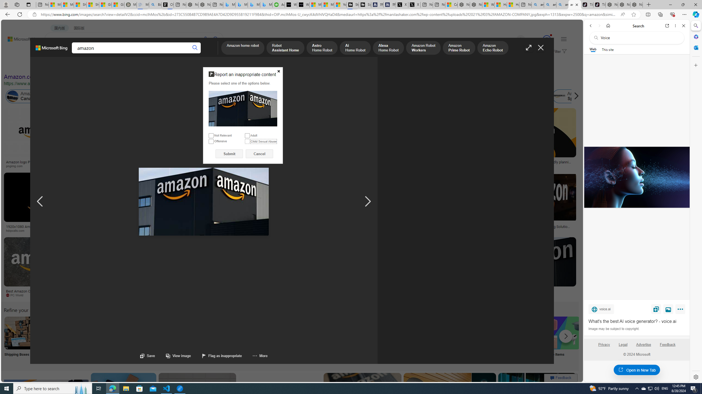  Describe the element at coordinates (55, 54) in the screenshot. I see `WEB` at that location.